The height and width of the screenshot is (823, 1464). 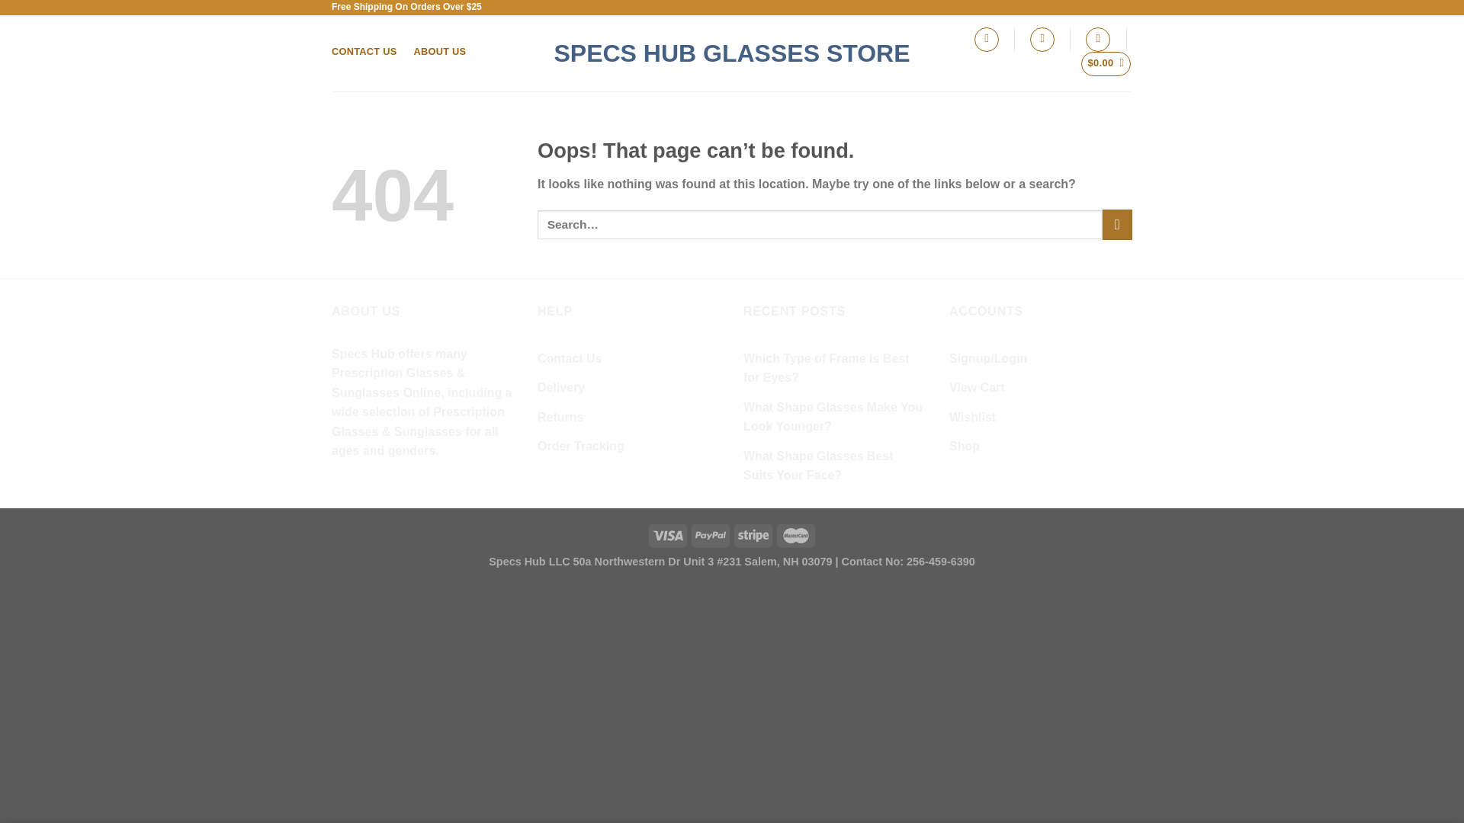 What do you see at coordinates (560, 418) in the screenshot?
I see `Returns` at bounding box center [560, 418].